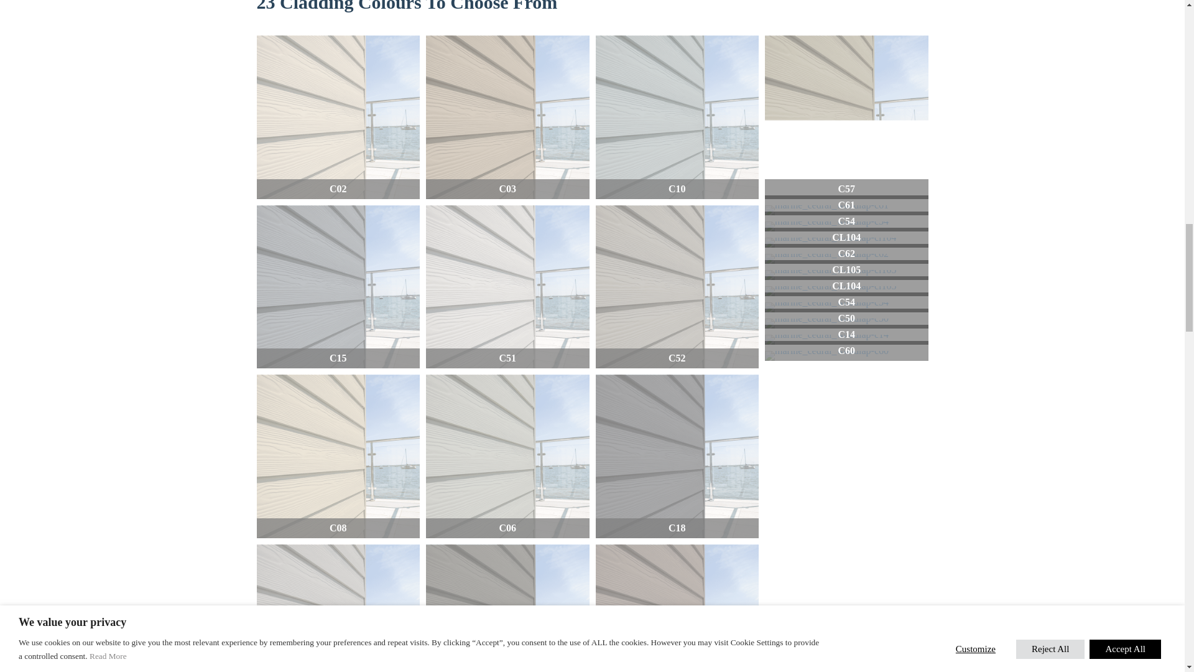  Describe the element at coordinates (847, 275) in the screenshot. I see `CL105` at that location.